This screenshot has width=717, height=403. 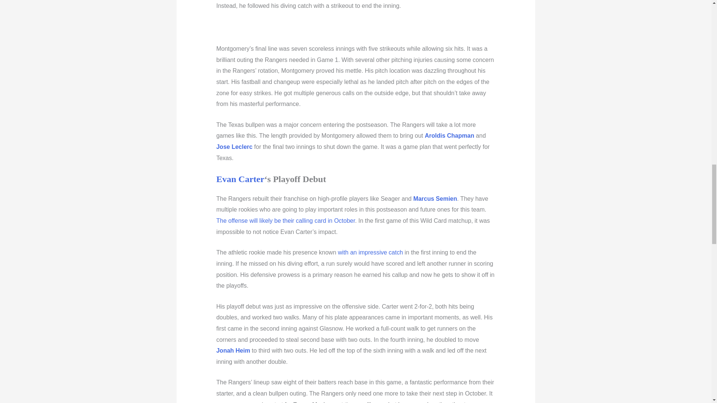 I want to click on Jonah Heim, so click(x=233, y=350).